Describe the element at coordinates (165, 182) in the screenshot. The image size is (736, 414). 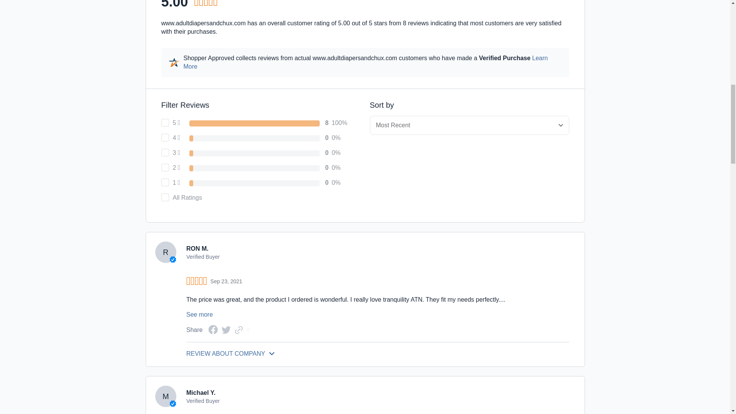
I see `1` at that location.